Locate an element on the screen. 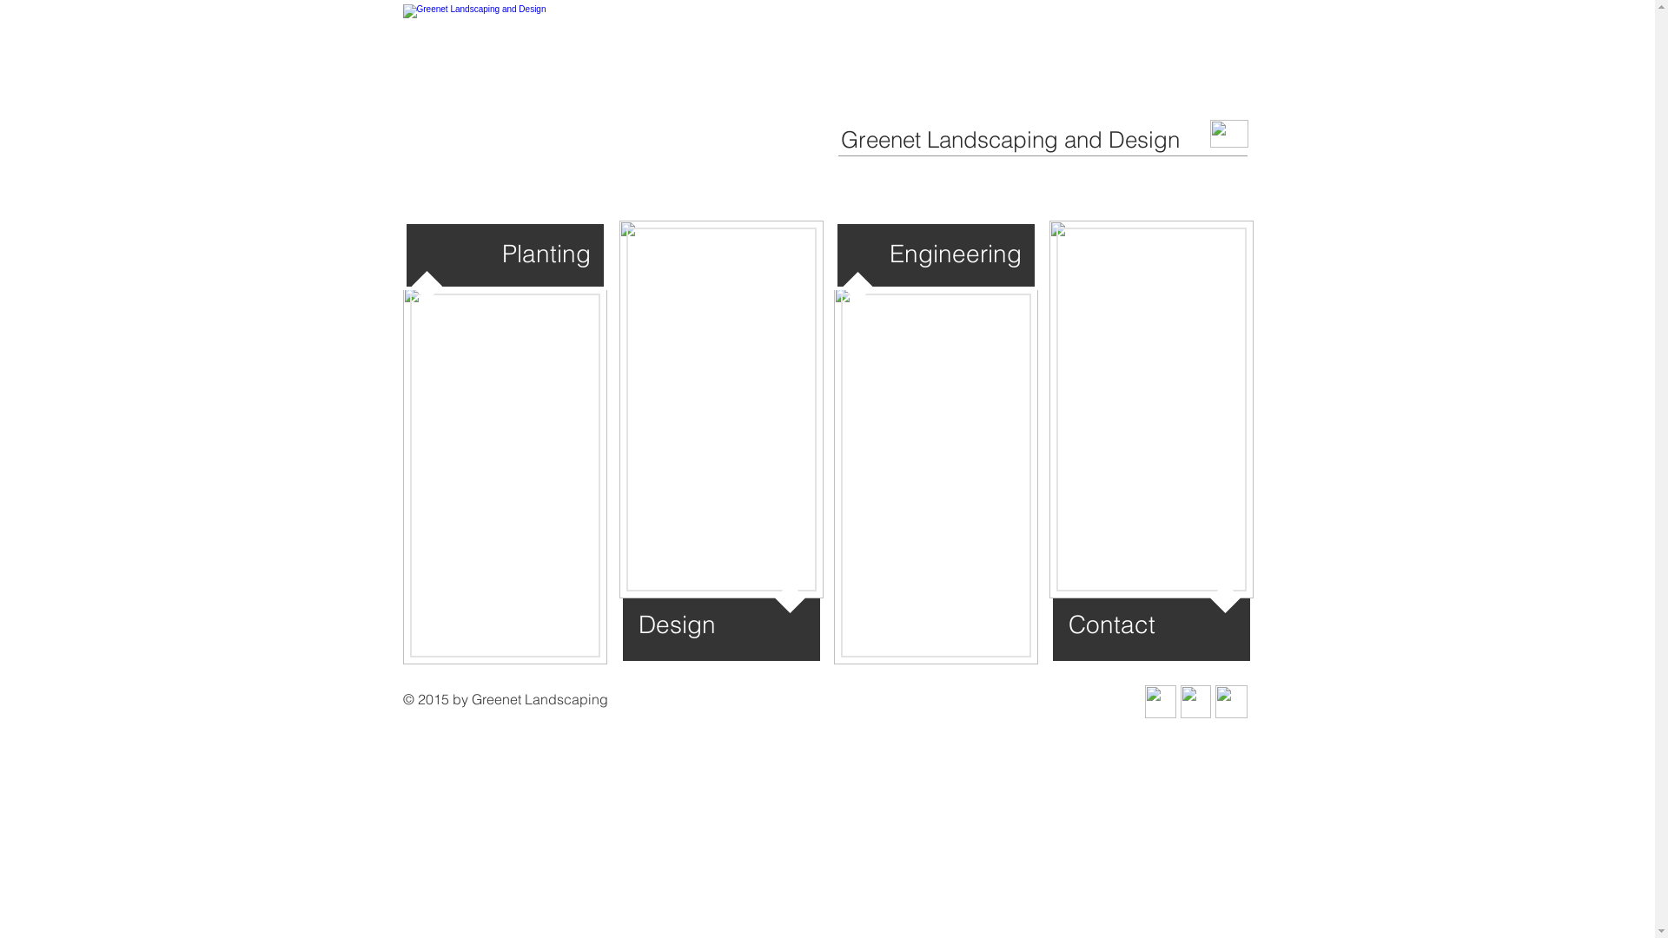  Eng6.png is located at coordinates (937, 476).